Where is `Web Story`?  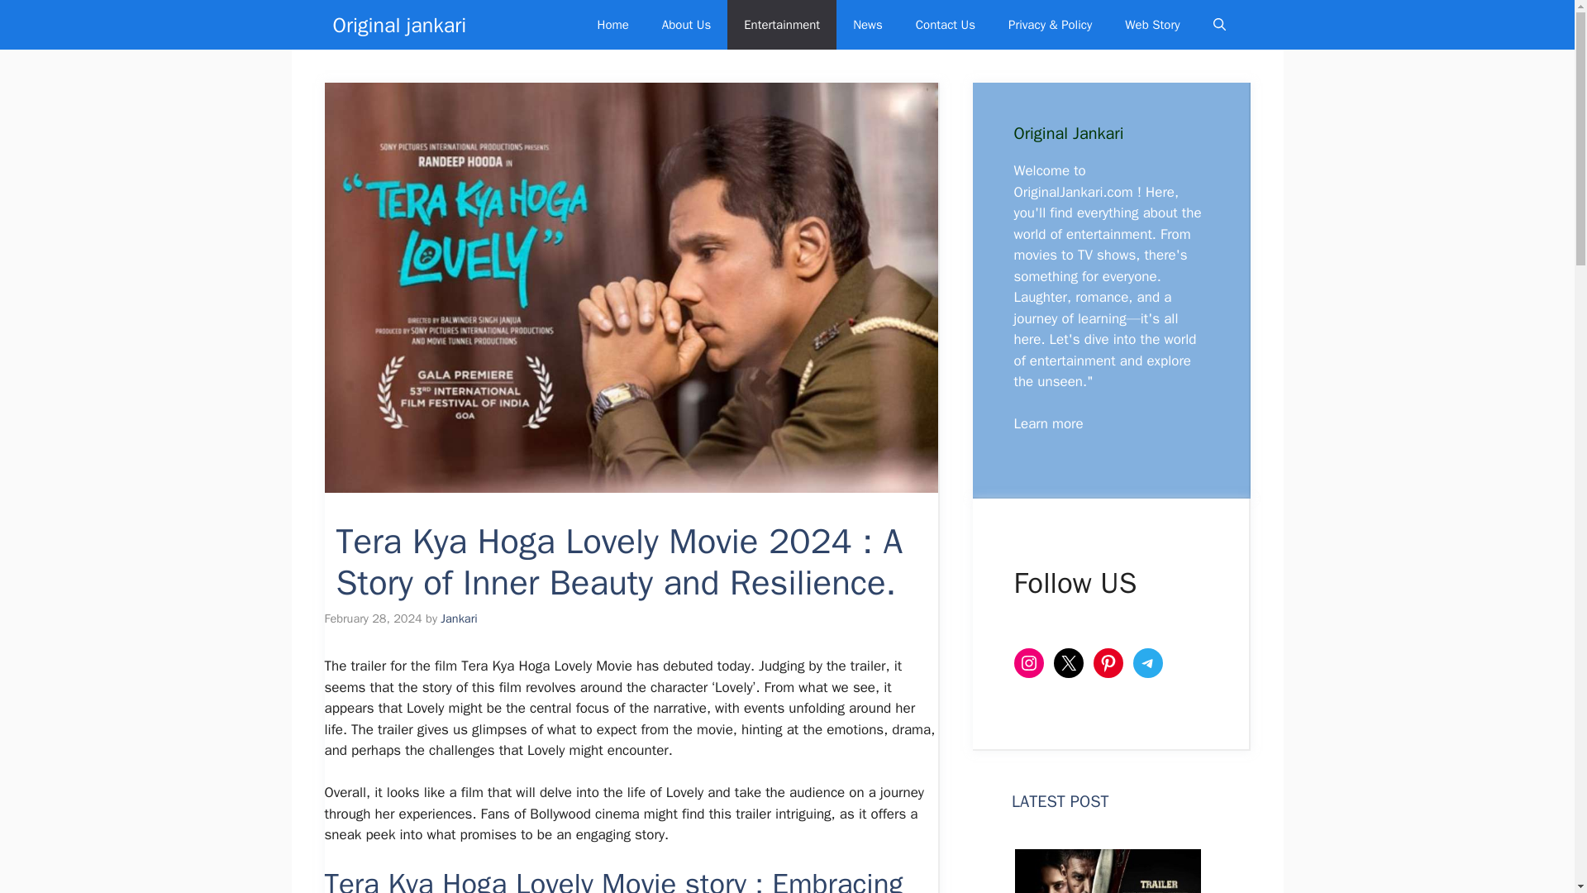
Web Story is located at coordinates (1152, 25).